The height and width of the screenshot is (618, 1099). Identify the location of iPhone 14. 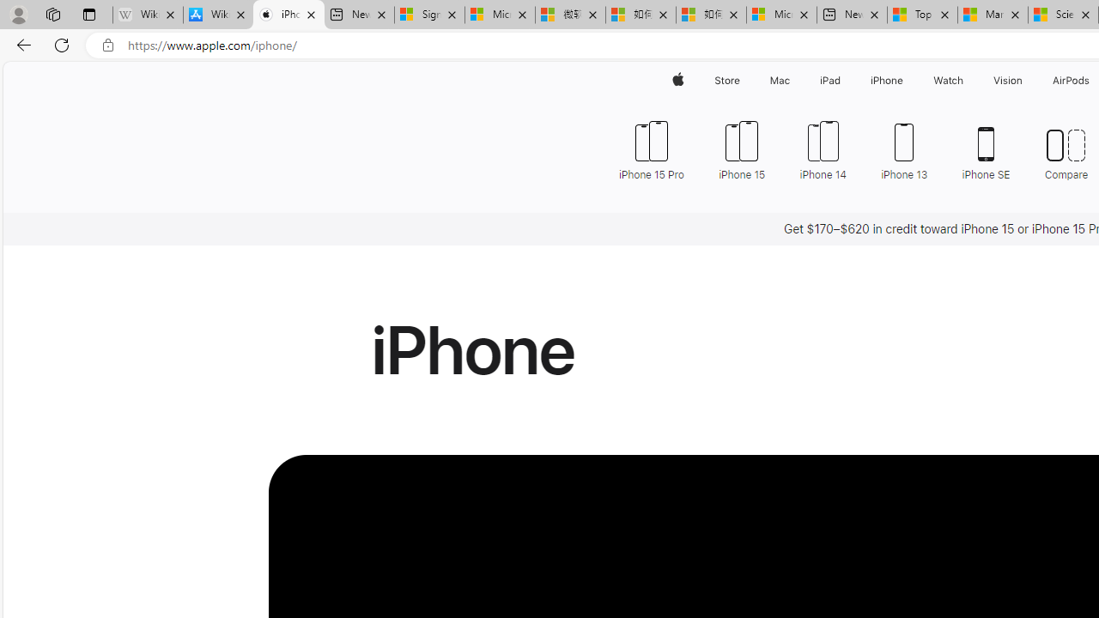
(823, 149).